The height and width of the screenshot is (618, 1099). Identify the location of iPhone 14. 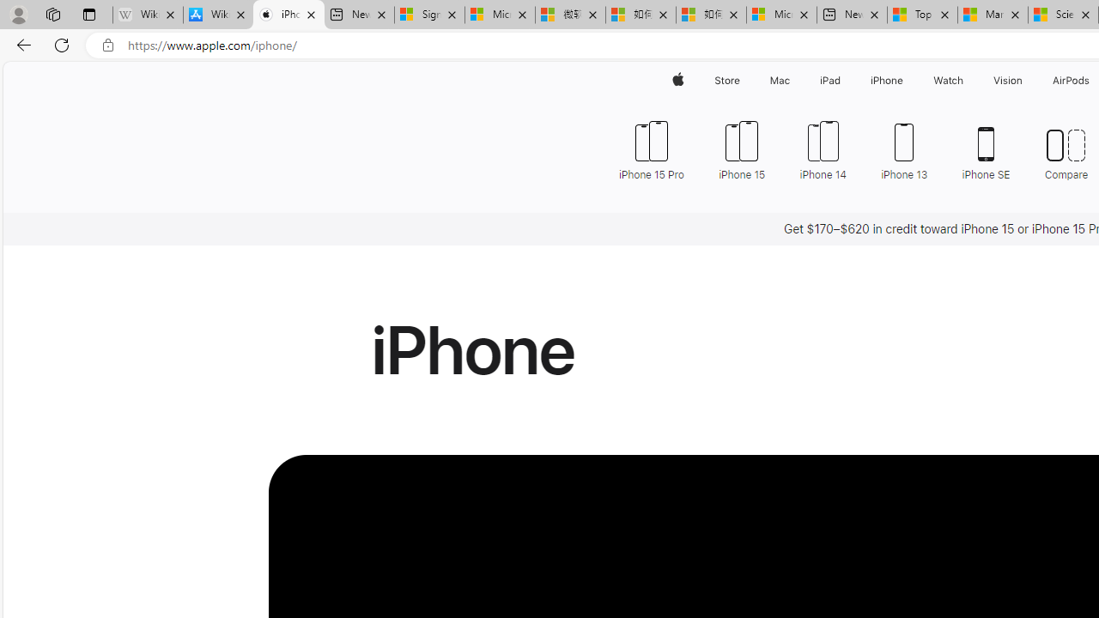
(823, 149).